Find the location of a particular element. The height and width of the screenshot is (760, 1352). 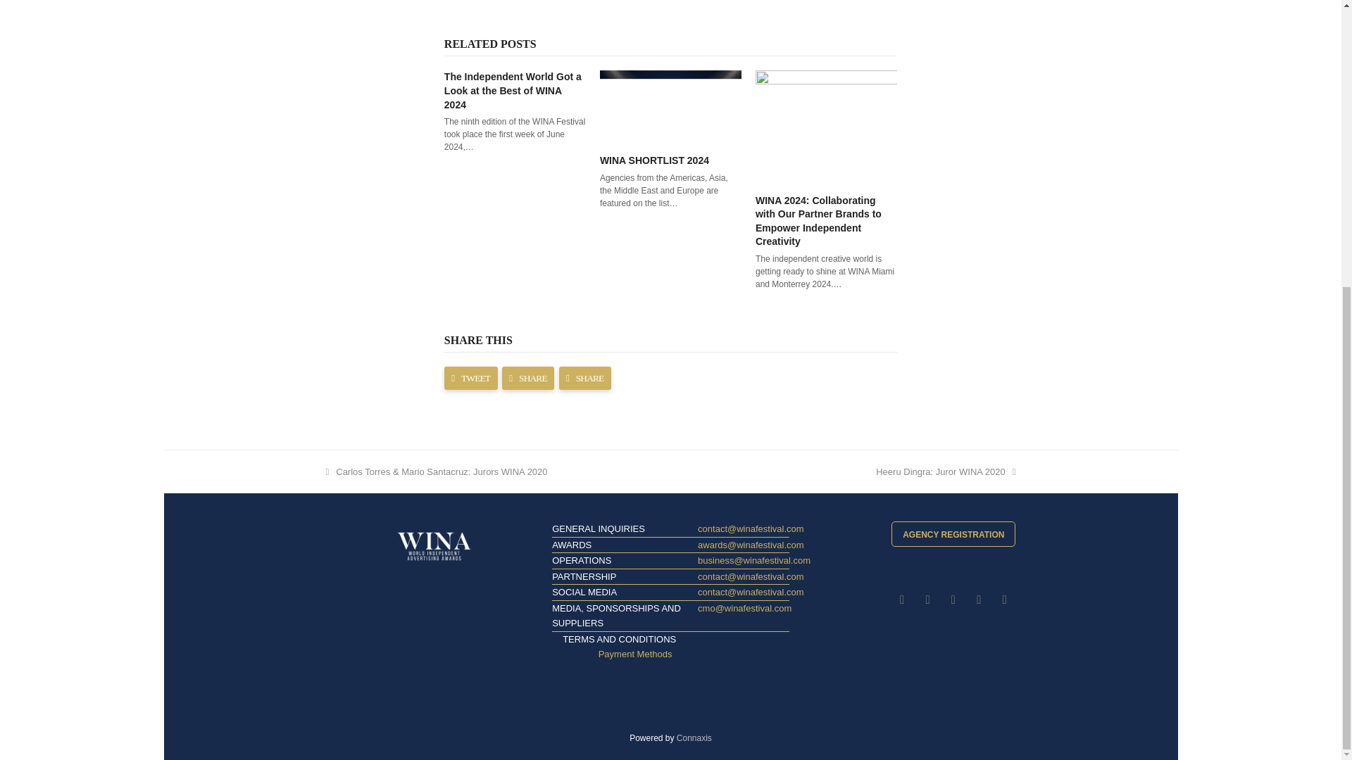

Youtube is located at coordinates (1004, 600).